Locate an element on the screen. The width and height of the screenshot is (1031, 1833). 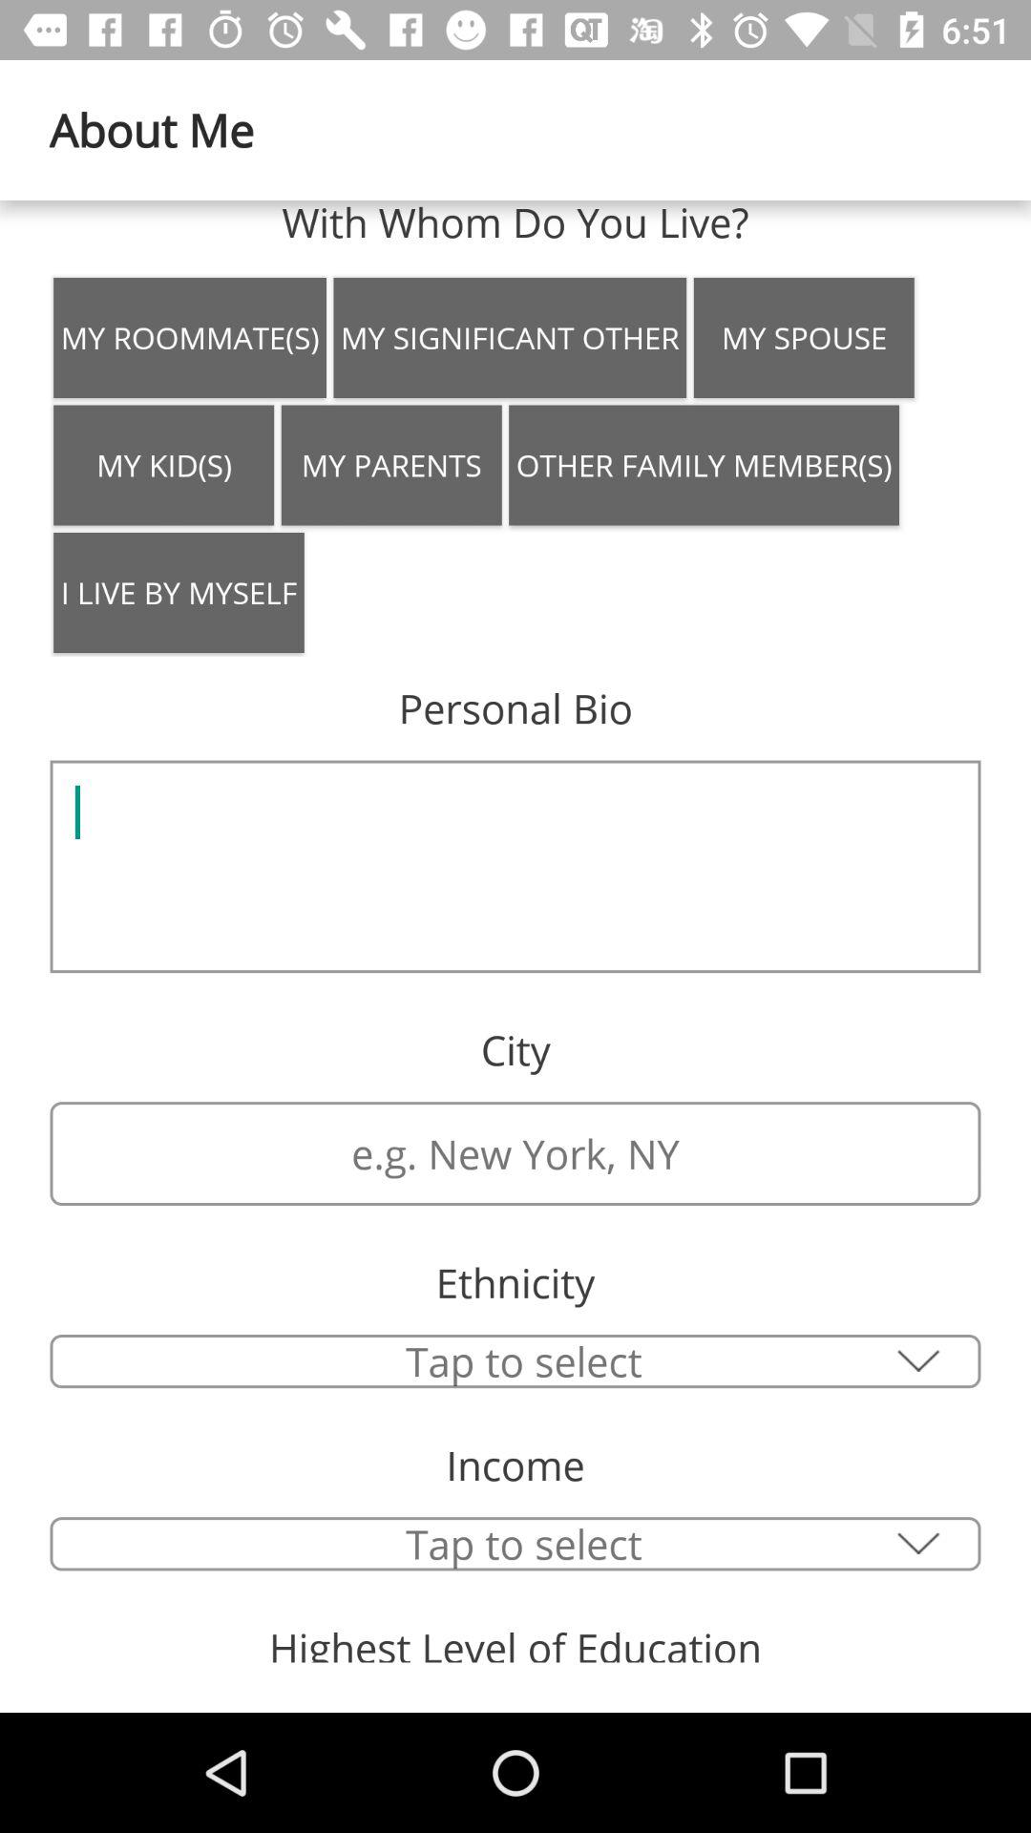
turn on my parents item is located at coordinates (391, 465).